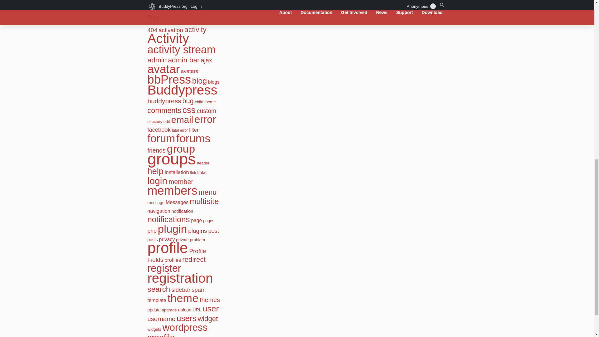 The image size is (599, 337). Describe the element at coordinates (169, 80) in the screenshot. I see `bbPress` at that location.